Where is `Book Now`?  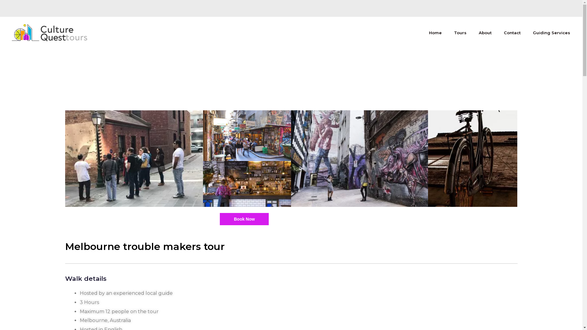
Book Now is located at coordinates (244, 219).